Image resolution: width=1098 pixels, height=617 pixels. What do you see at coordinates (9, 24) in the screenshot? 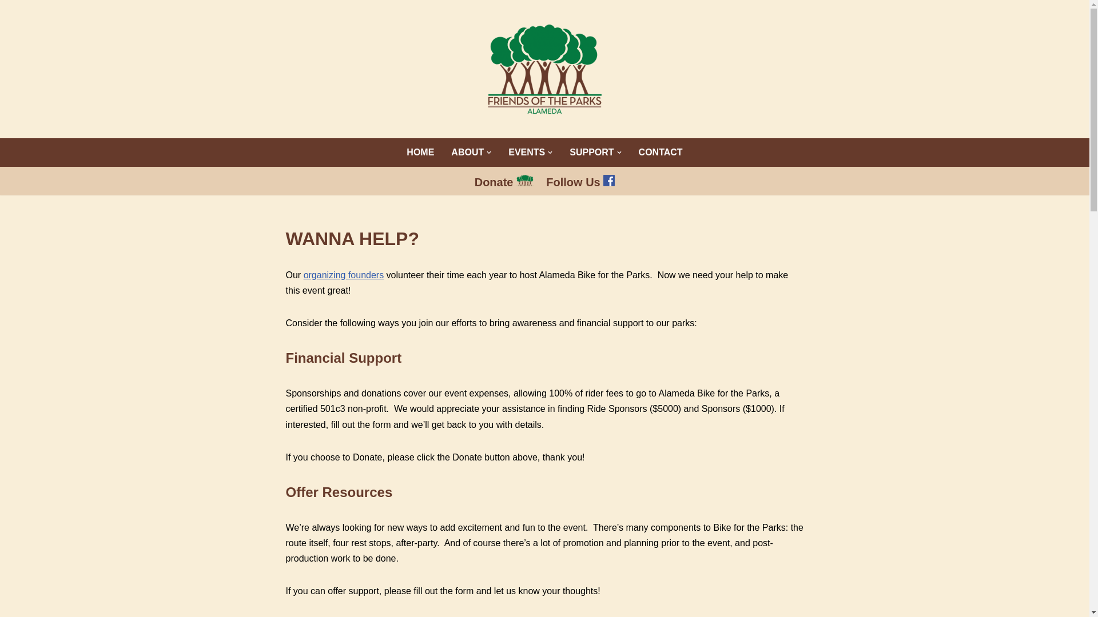
I see `Skip to content` at bounding box center [9, 24].